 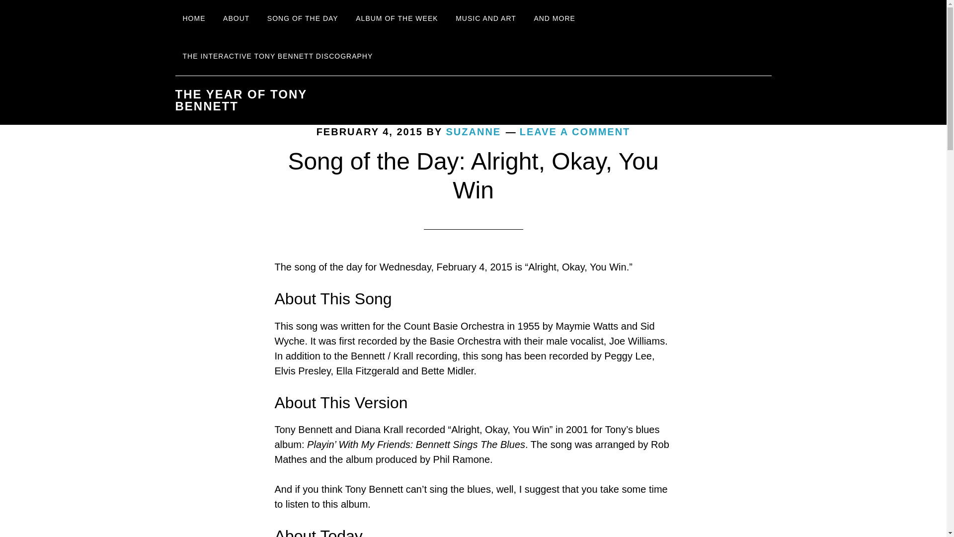 What do you see at coordinates (194, 19) in the screenshot?
I see `HOME` at bounding box center [194, 19].